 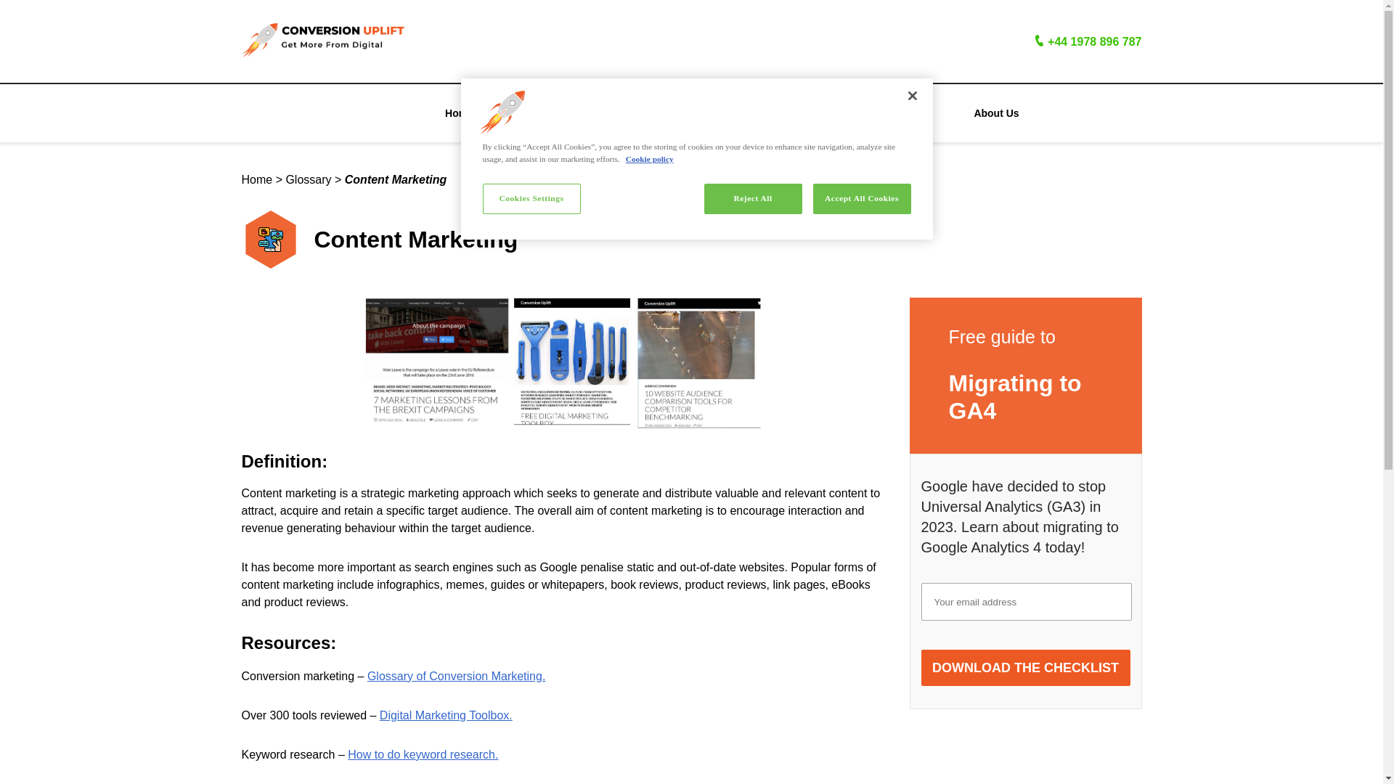 I want to click on Glossary, so click(x=308, y=179).